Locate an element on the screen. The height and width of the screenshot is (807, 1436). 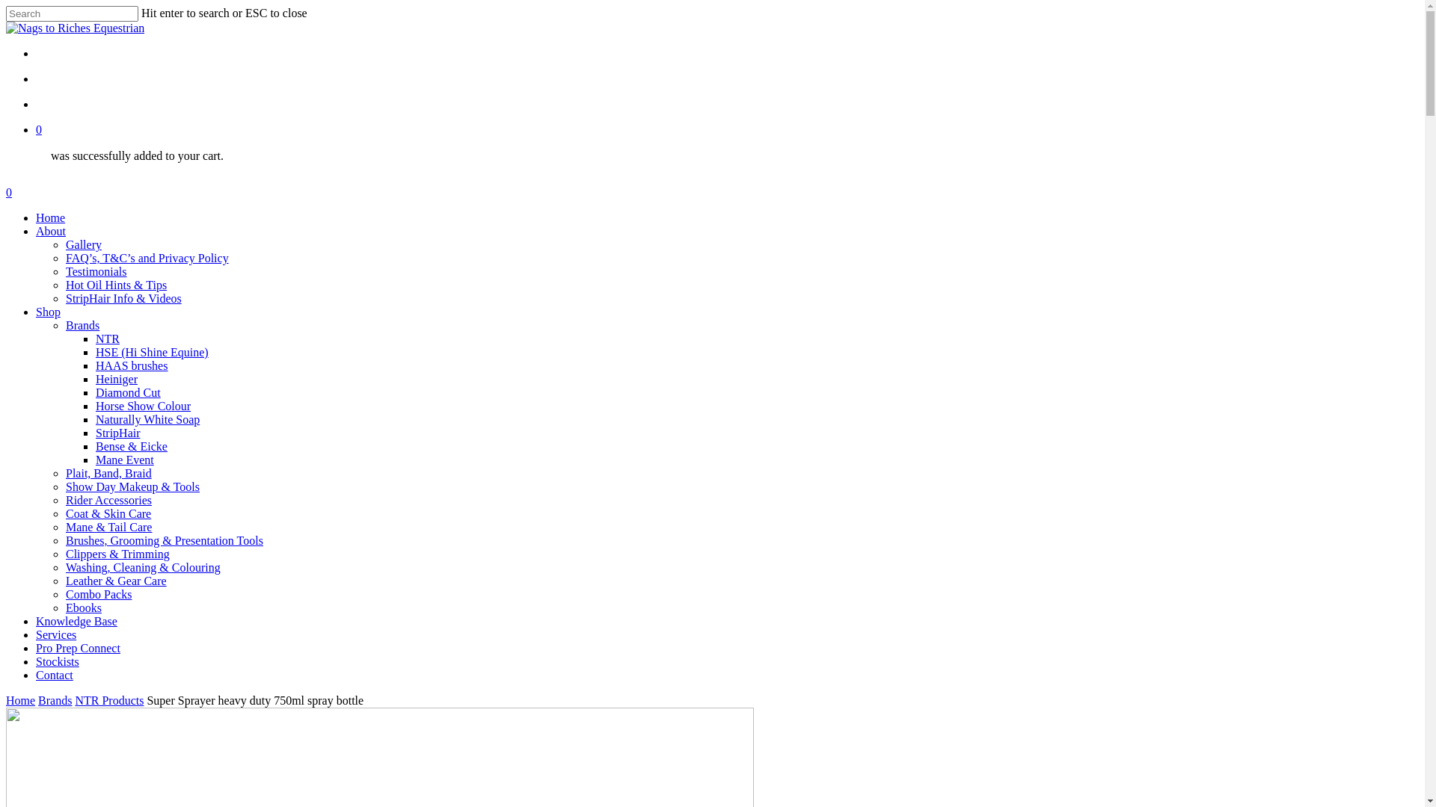
Horse Show Colour is located at coordinates (144, 406).